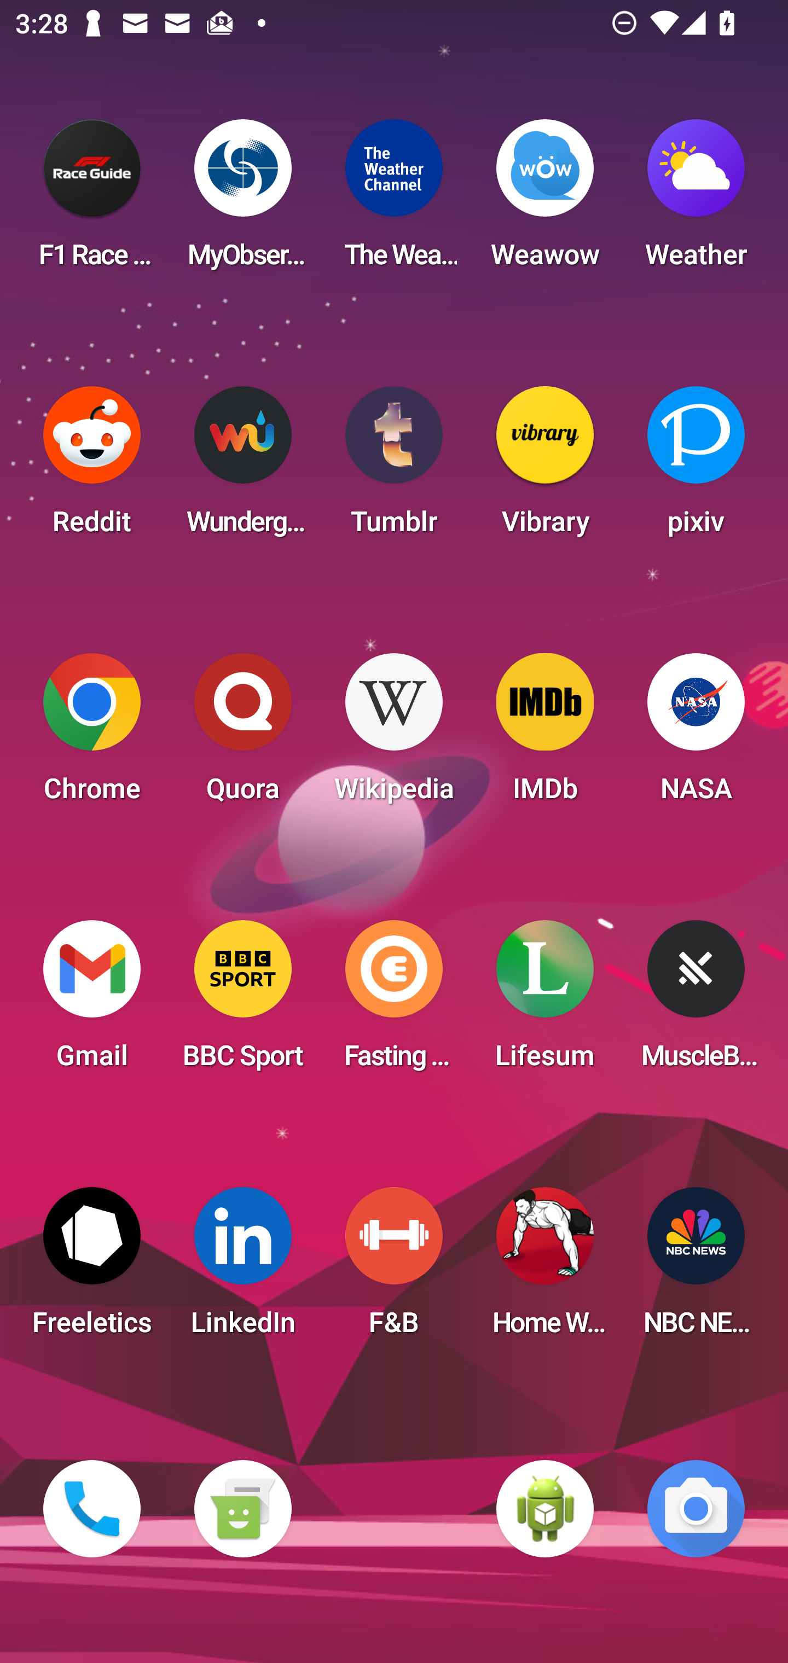  I want to click on LinkedIn, so click(242, 1268).